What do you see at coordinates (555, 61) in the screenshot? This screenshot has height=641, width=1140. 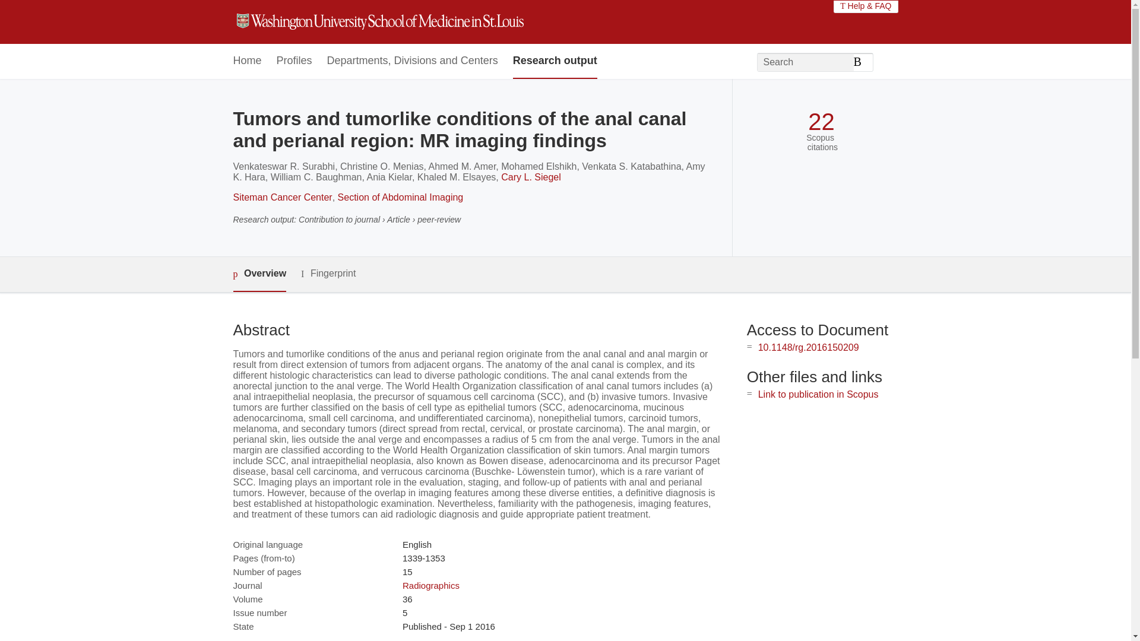 I see `Research output` at bounding box center [555, 61].